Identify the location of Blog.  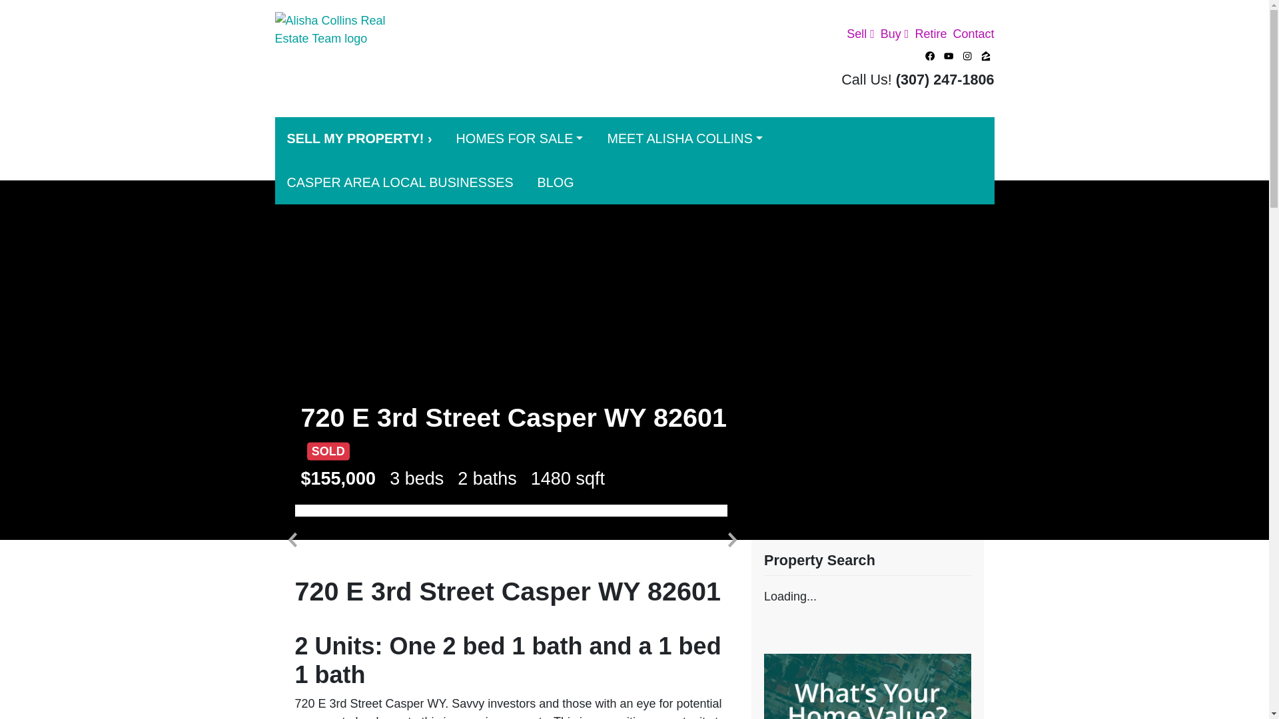
(556, 182).